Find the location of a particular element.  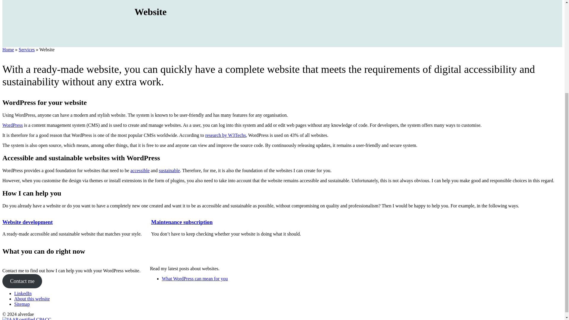

WordPress is located at coordinates (12, 125).